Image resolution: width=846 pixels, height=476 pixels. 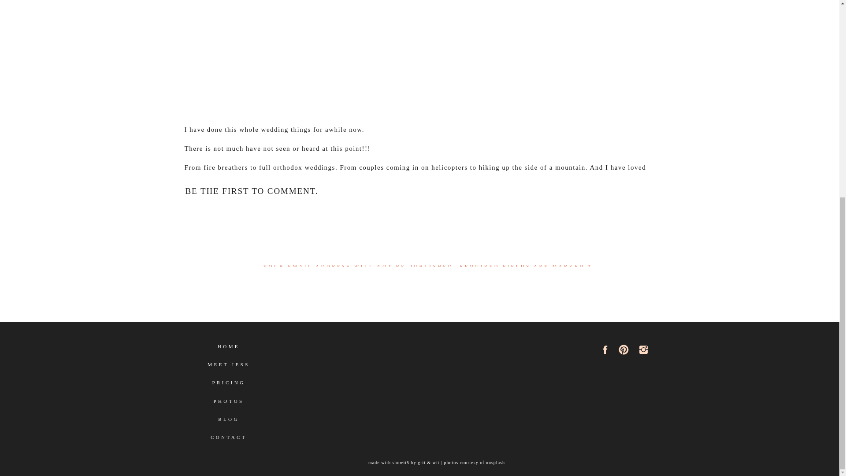 I want to click on PRICING, so click(x=229, y=386).